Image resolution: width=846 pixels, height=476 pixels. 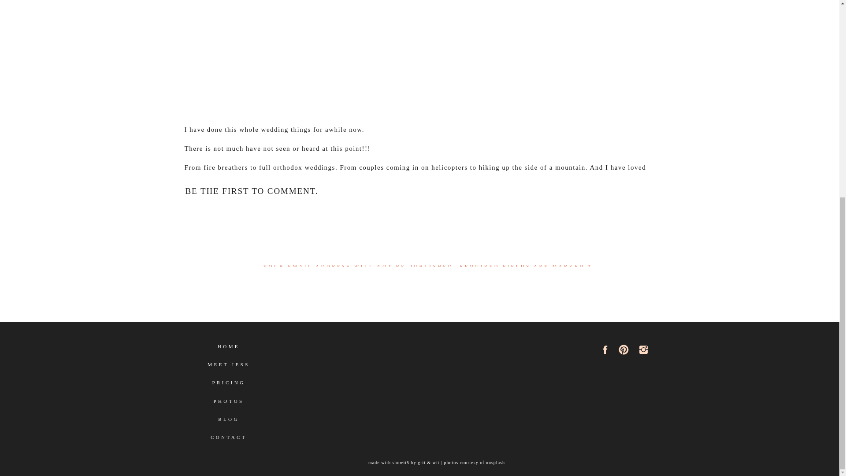 I want to click on PRICING, so click(x=229, y=386).